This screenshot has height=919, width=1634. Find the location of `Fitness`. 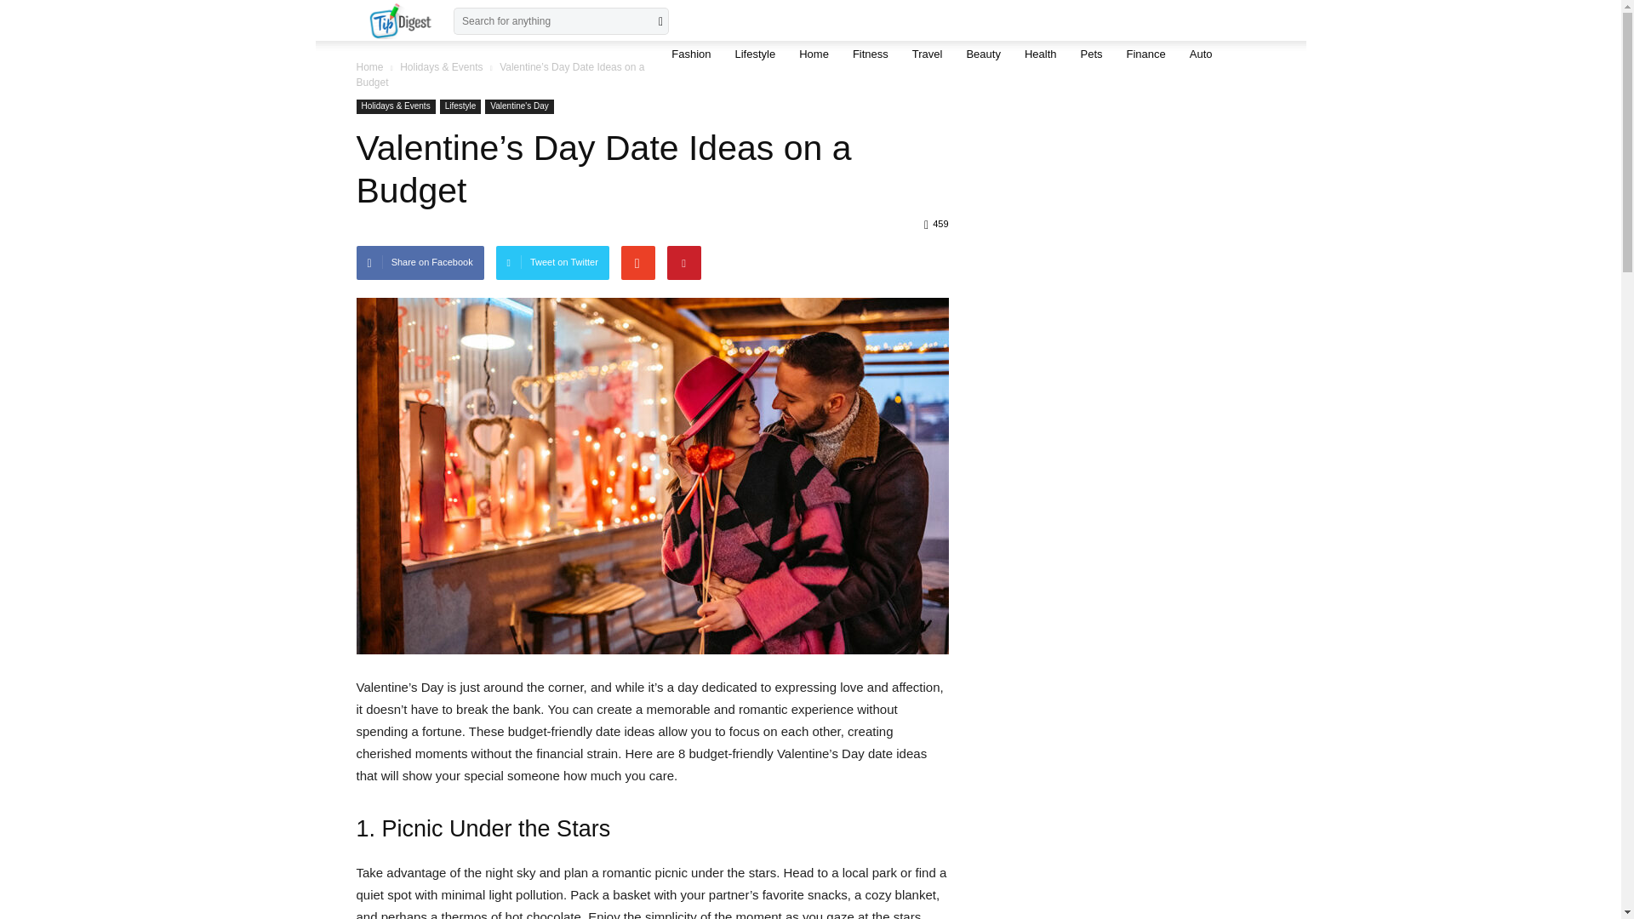

Fitness is located at coordinates (870, 54).